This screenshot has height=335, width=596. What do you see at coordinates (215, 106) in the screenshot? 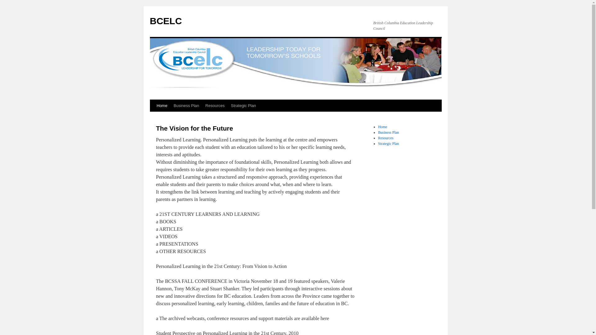
I see `Resources` at bounding box center [215, 106].